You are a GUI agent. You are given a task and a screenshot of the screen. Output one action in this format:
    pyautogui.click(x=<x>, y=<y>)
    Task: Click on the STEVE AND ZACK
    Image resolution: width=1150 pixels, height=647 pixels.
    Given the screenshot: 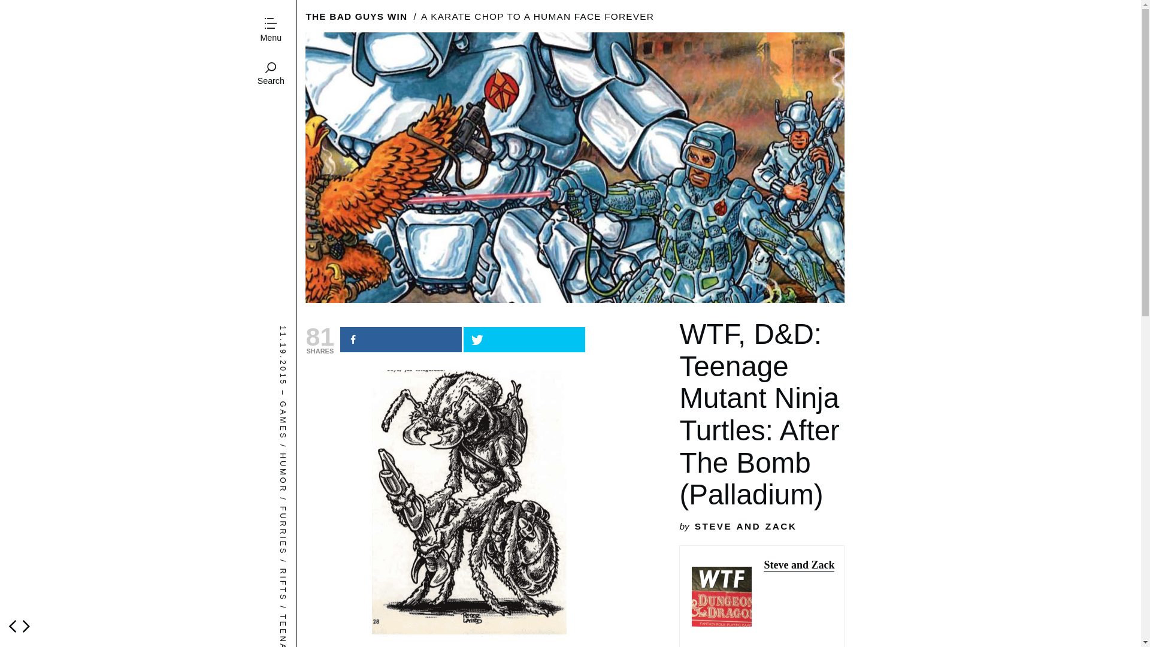 What is the action you would take?
    pyautogui.click(x=745, y=526)
    